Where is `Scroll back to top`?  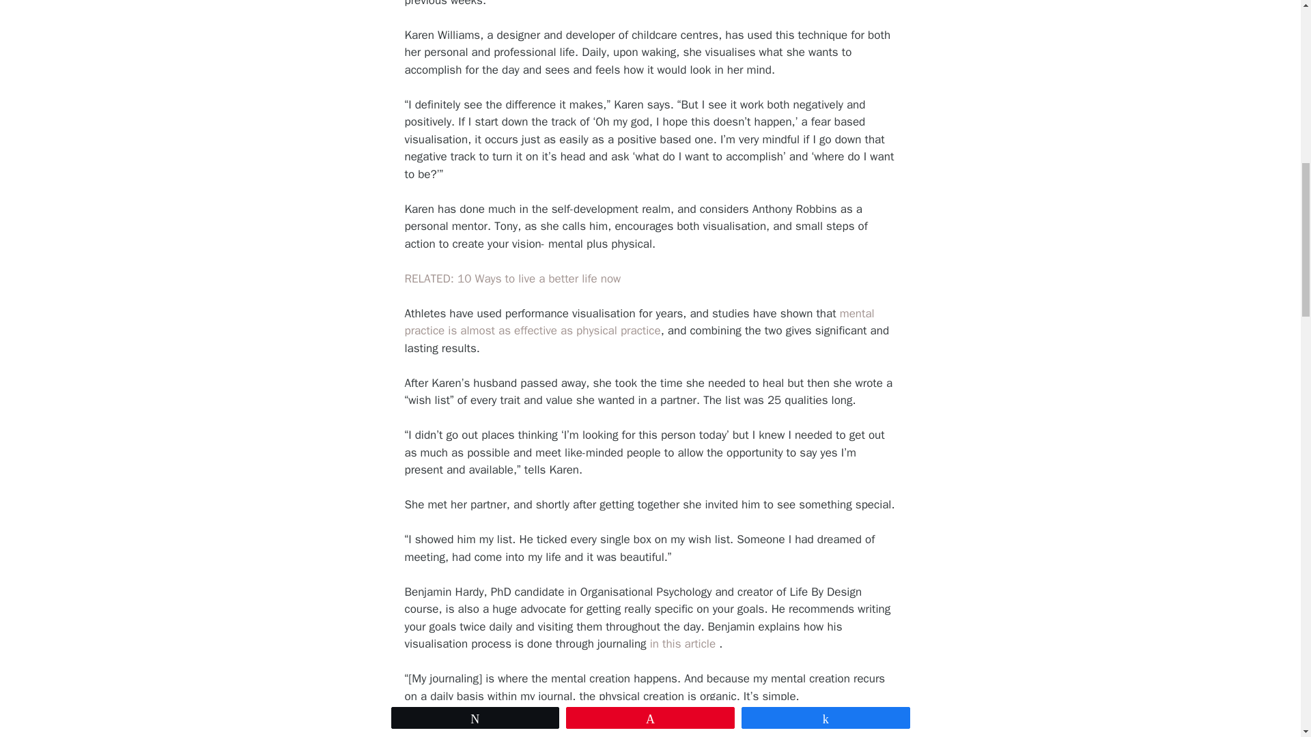 Scroll back to top is located at coordinates (1267, 648).